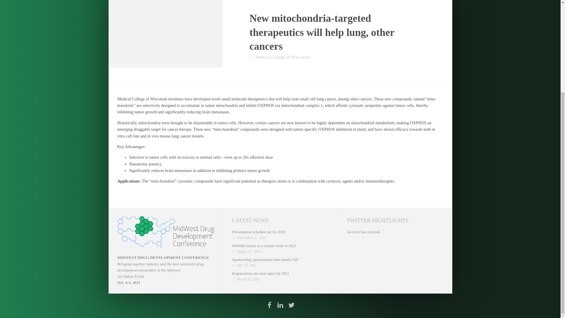 The height and width of the screenshot is (318, 565). I want to click on Sponsorship, presentation slots nearly full, so click(265, 259).